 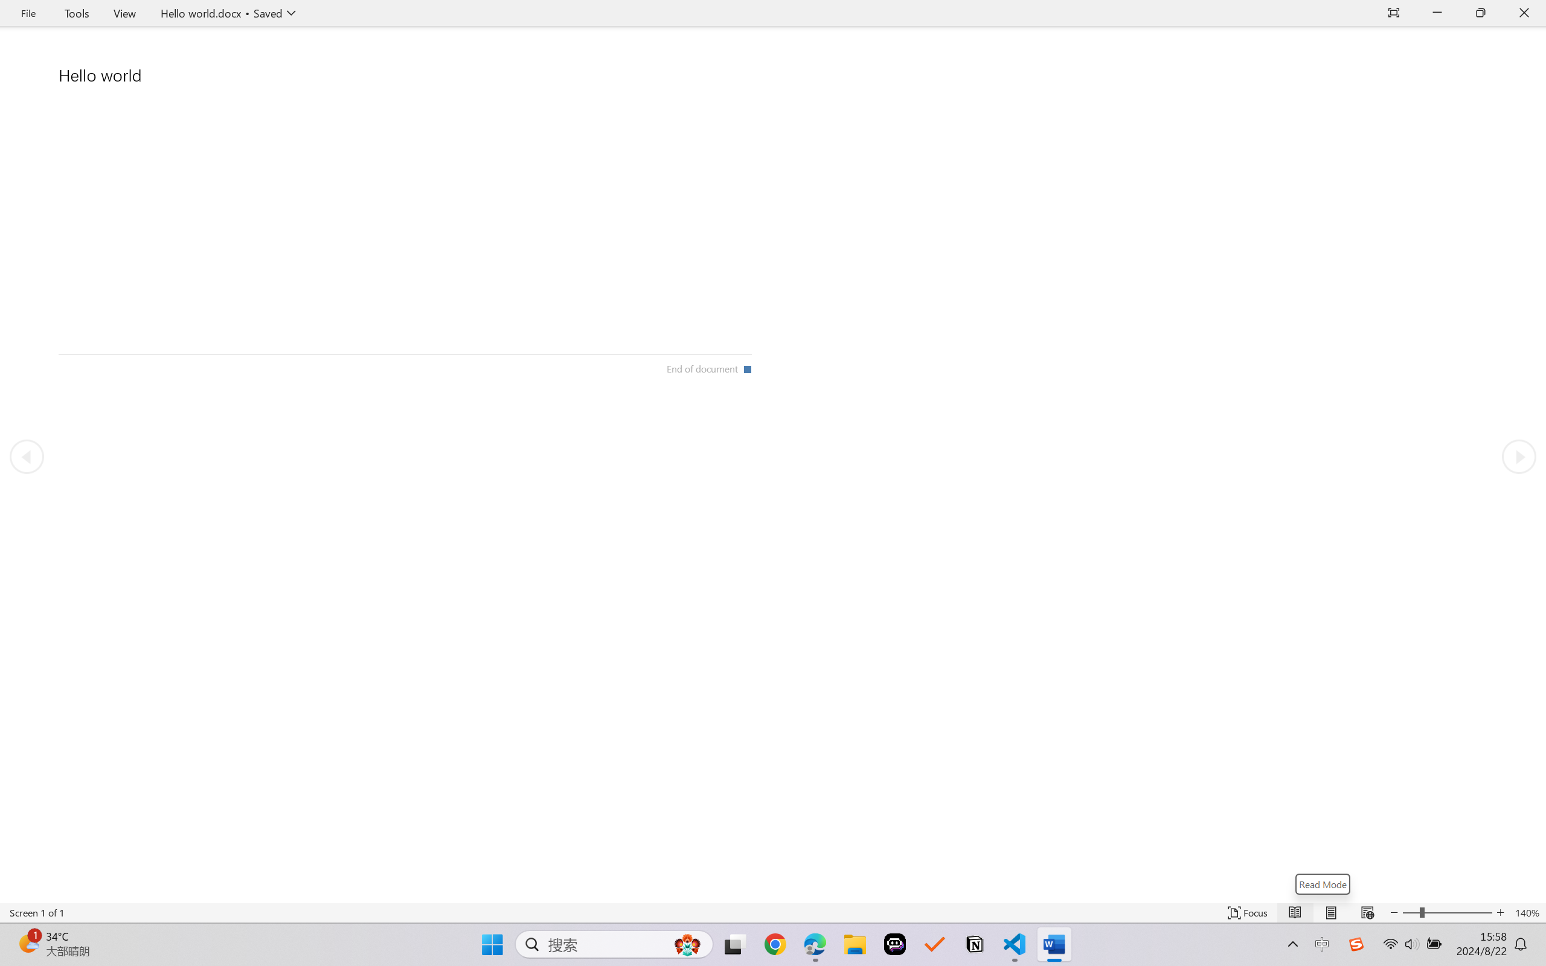 I want to click on Read Mode, so click(x=1323, y=884).